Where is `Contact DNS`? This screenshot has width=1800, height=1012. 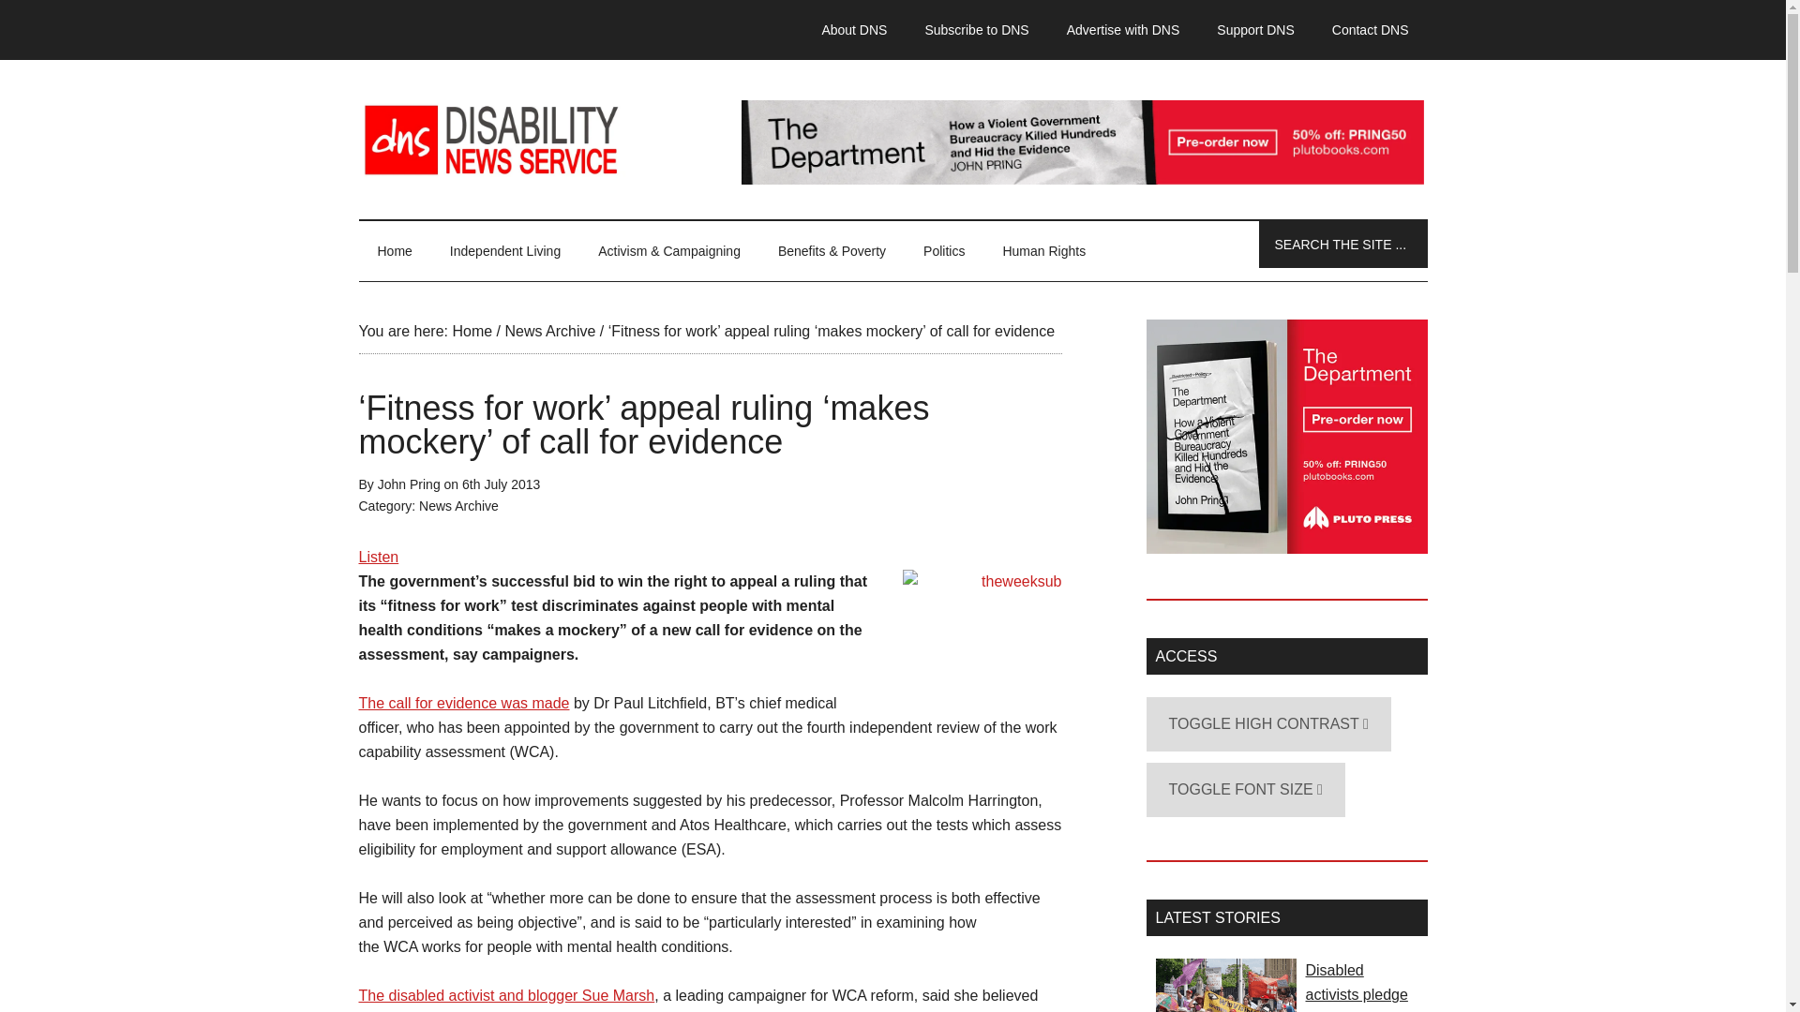 Contact DNS is located at coordinates (1371, 30).